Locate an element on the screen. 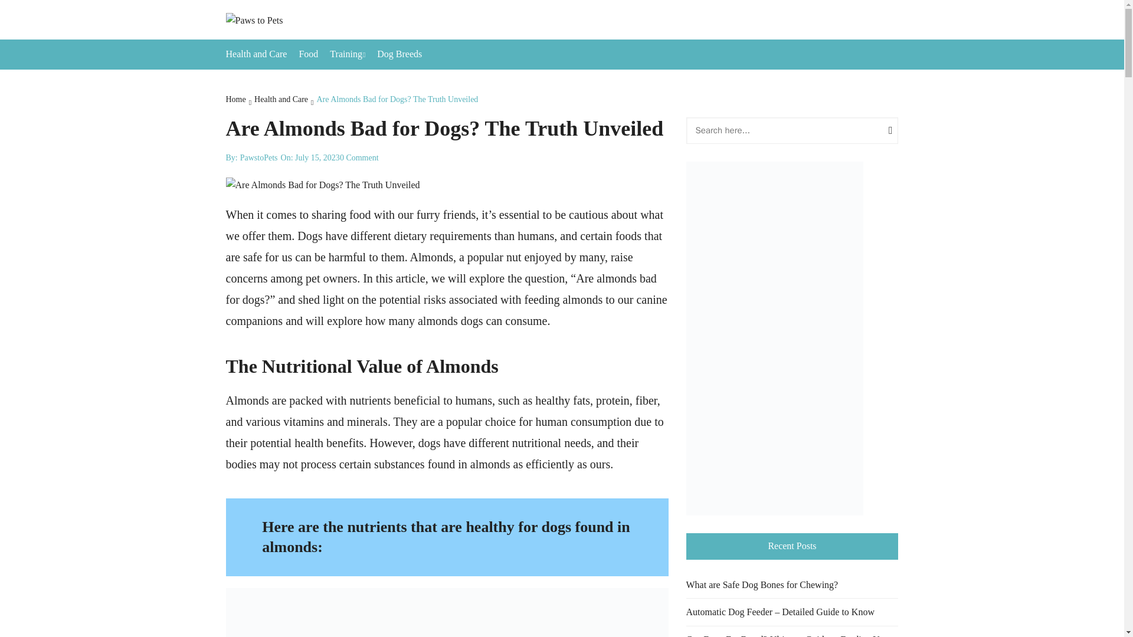  Home is located at coordinates (240, 100).